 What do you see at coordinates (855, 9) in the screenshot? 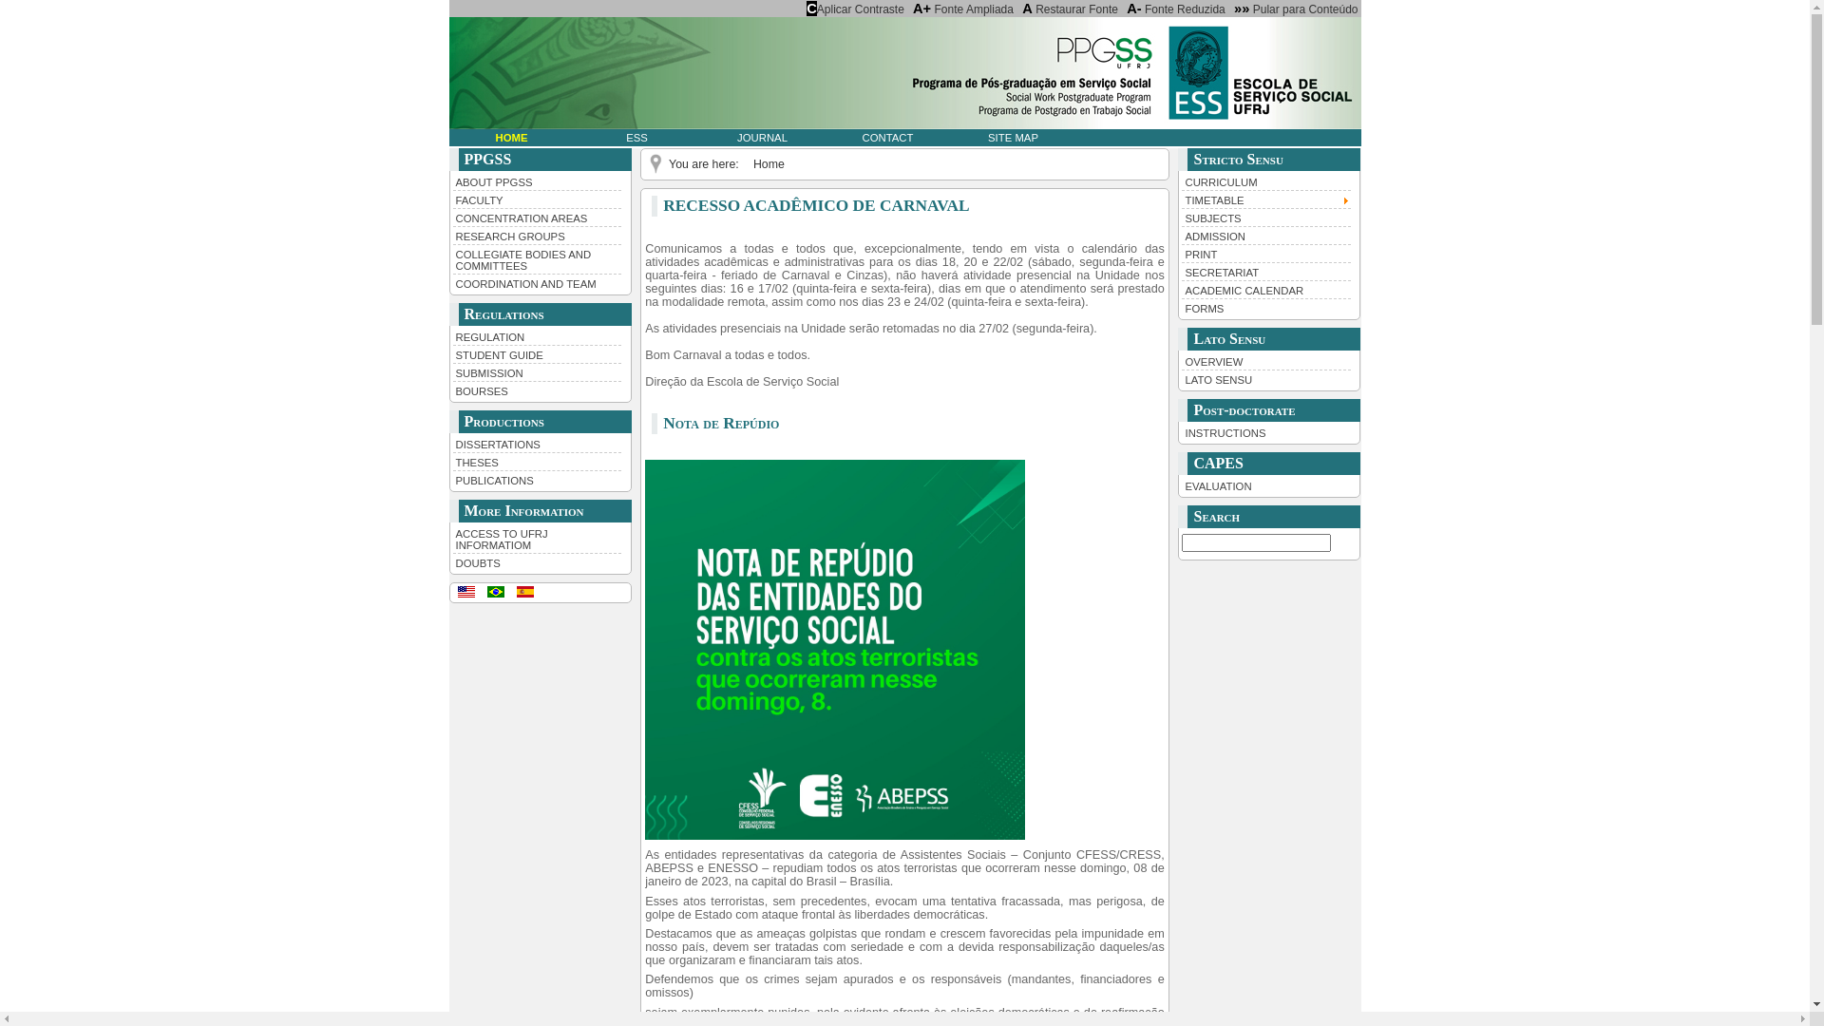
I see `CAplicar Contraste` at bounding box center [855, 9].